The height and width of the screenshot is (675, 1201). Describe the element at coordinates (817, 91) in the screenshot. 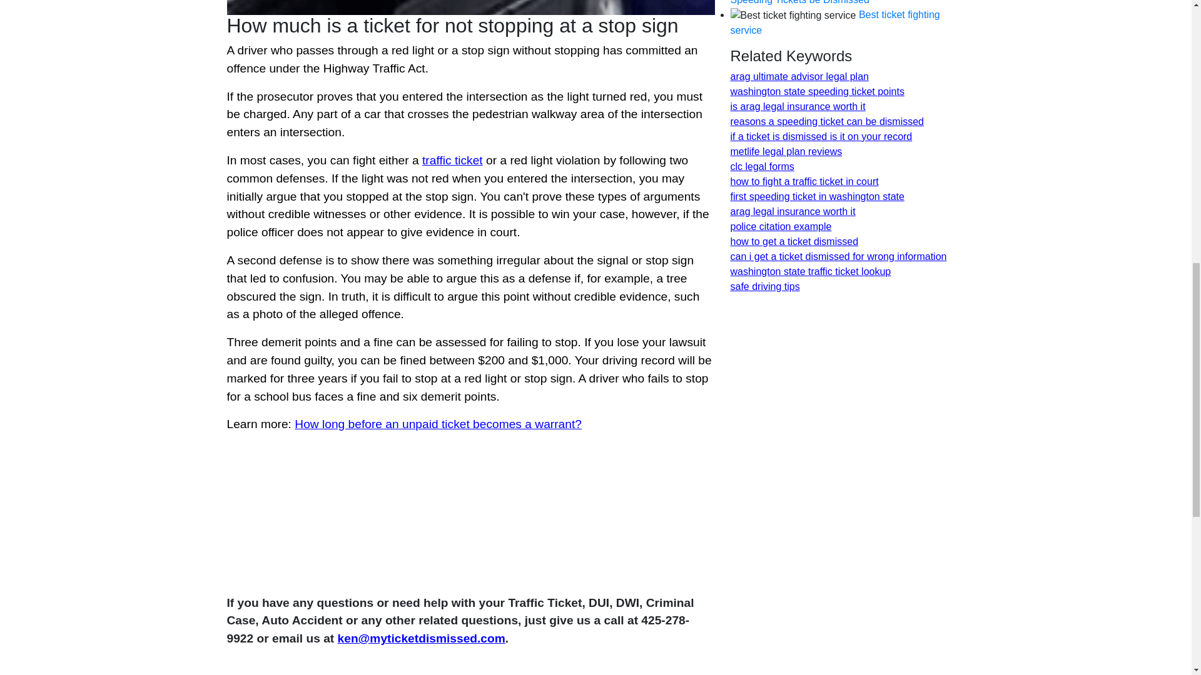

I see `washington state speeding ticket points` at that location.